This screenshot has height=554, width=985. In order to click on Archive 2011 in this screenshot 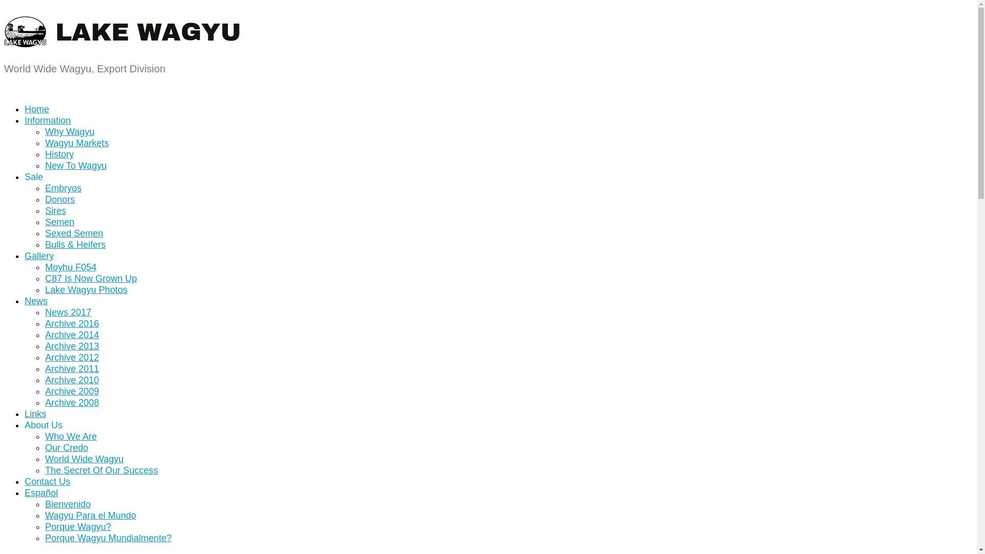, I will do `click(72, 369)`.